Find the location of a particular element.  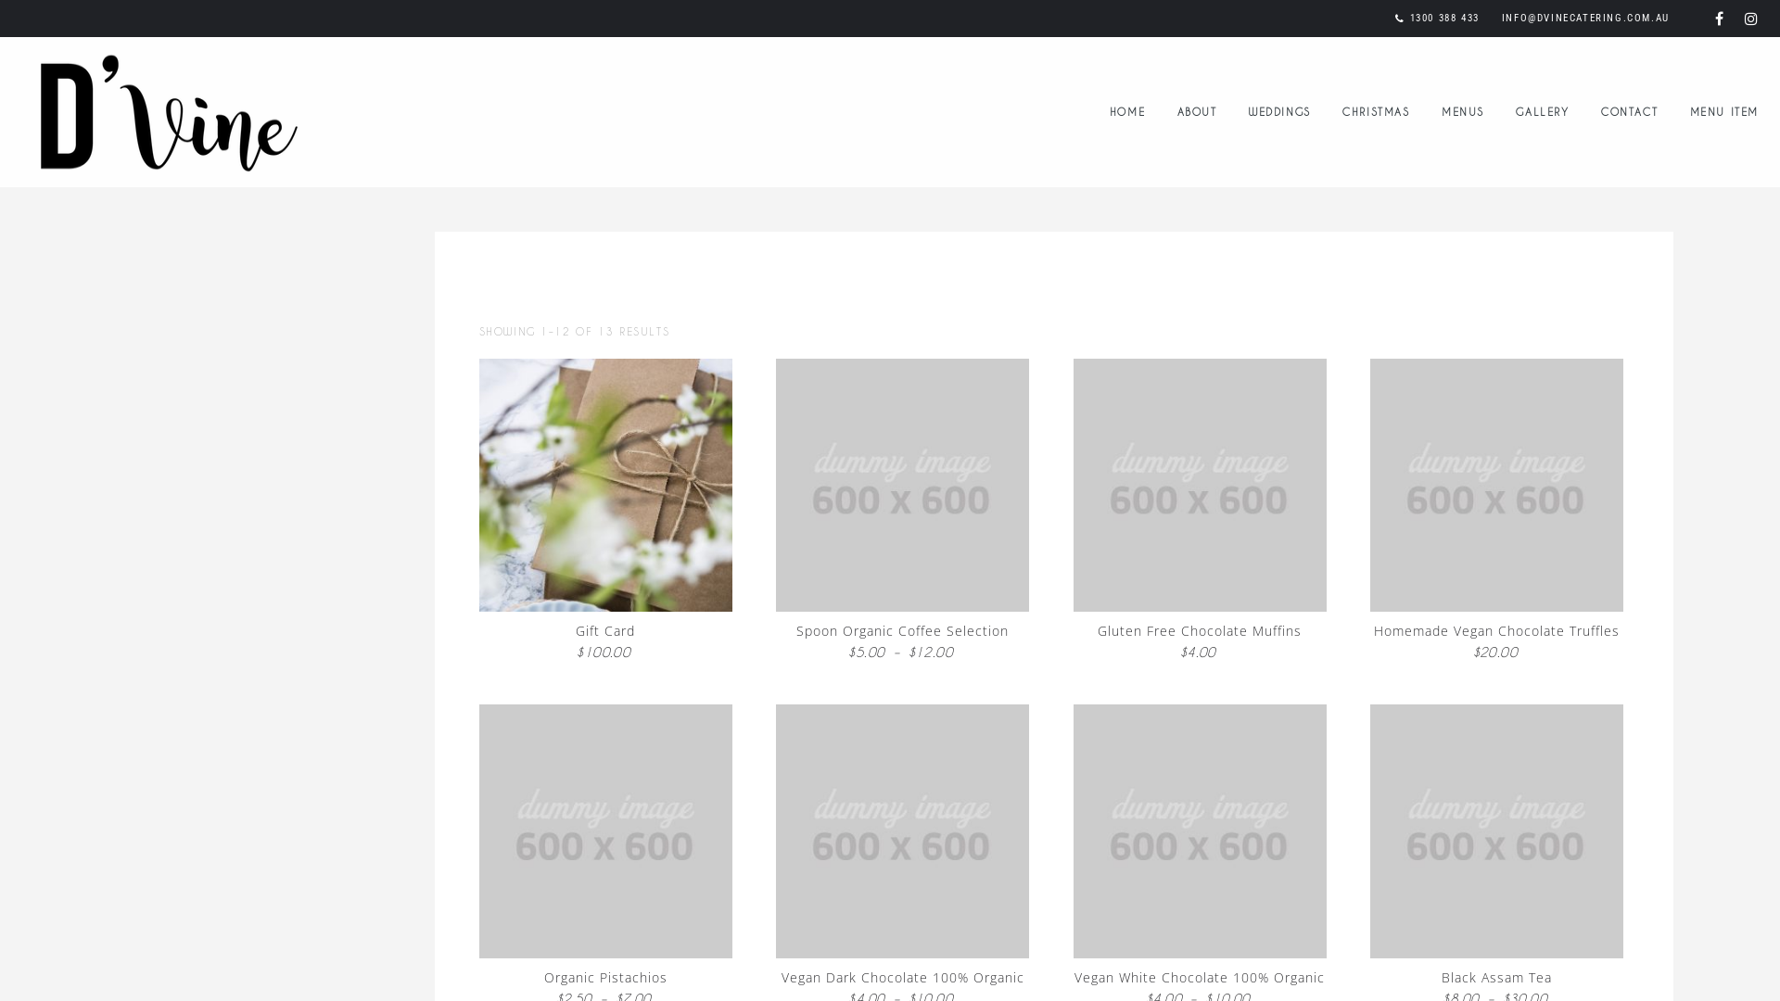

CHRISTMAS is located at coordinates (1376, 111).